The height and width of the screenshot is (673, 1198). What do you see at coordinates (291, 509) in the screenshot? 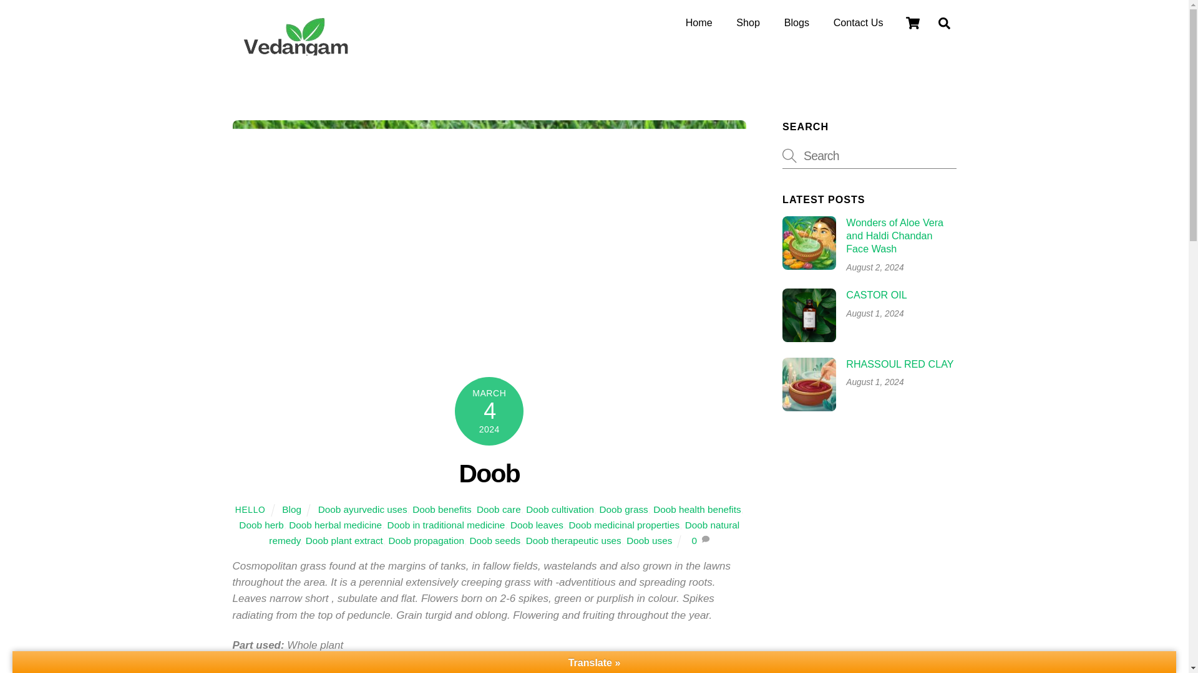
I see `Blog` at bounding box center [291, 509].